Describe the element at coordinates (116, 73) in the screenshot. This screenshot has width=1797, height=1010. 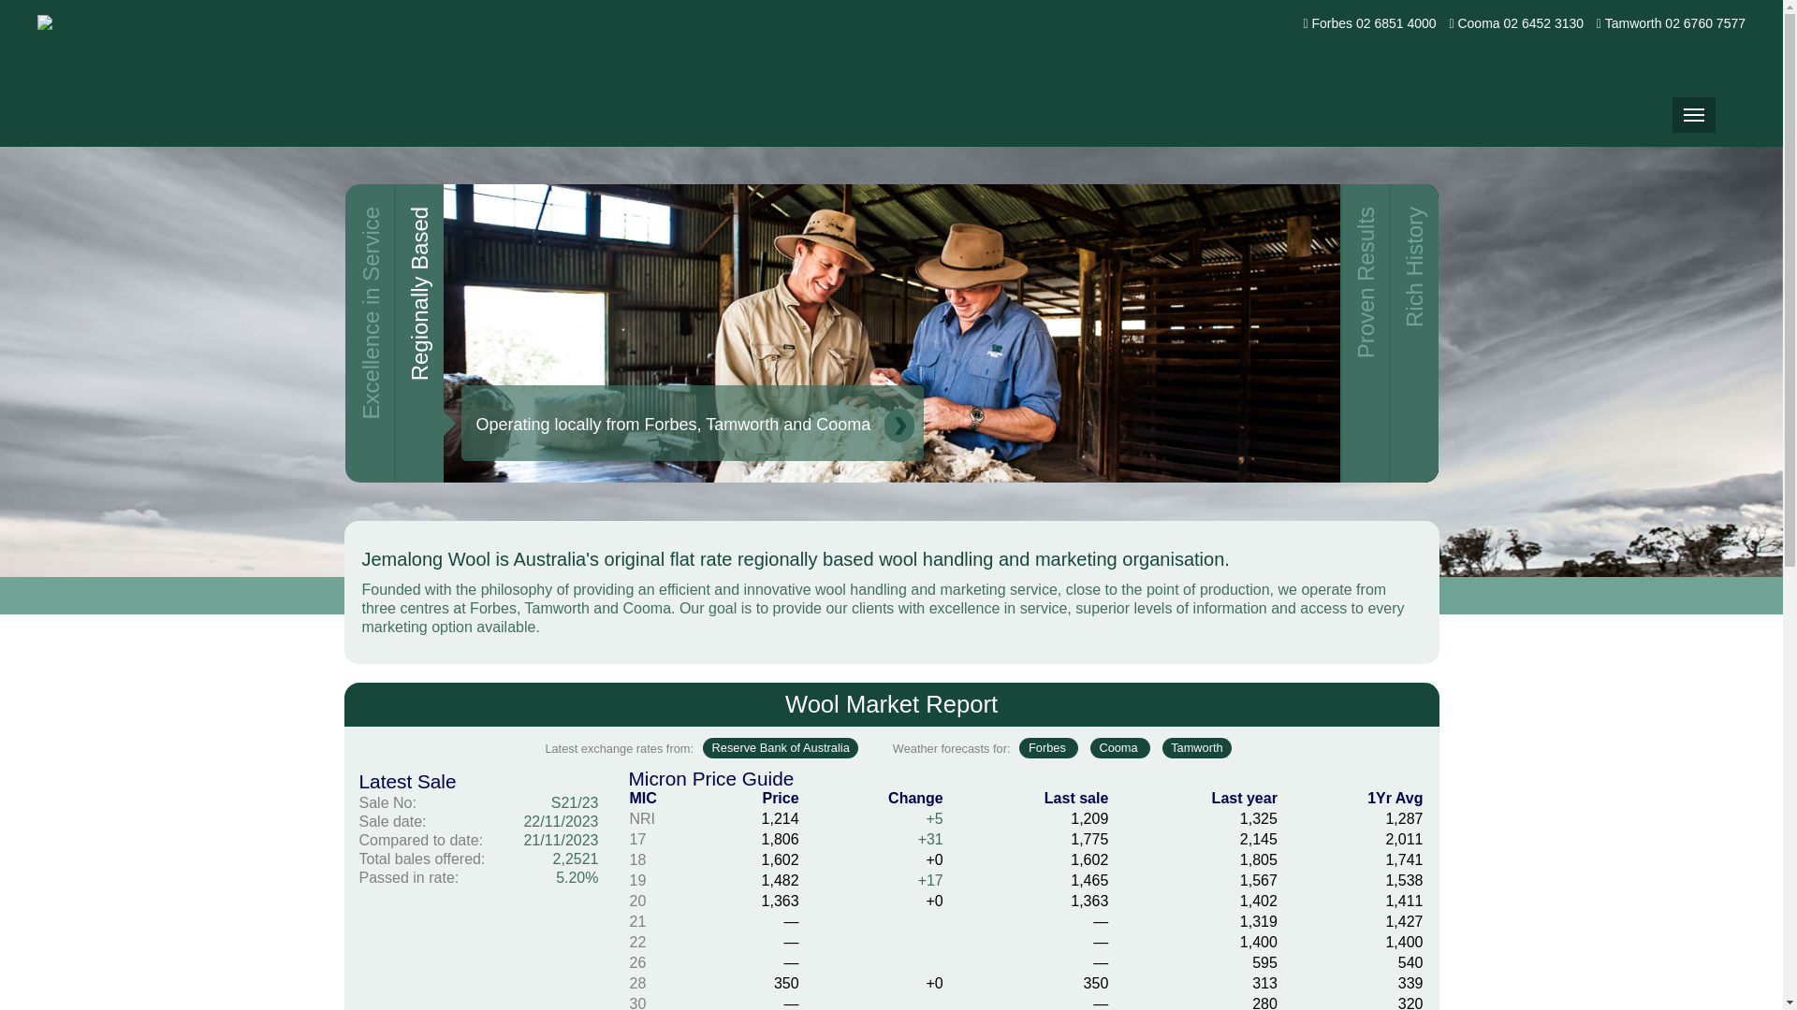
I see `Home` at that location.